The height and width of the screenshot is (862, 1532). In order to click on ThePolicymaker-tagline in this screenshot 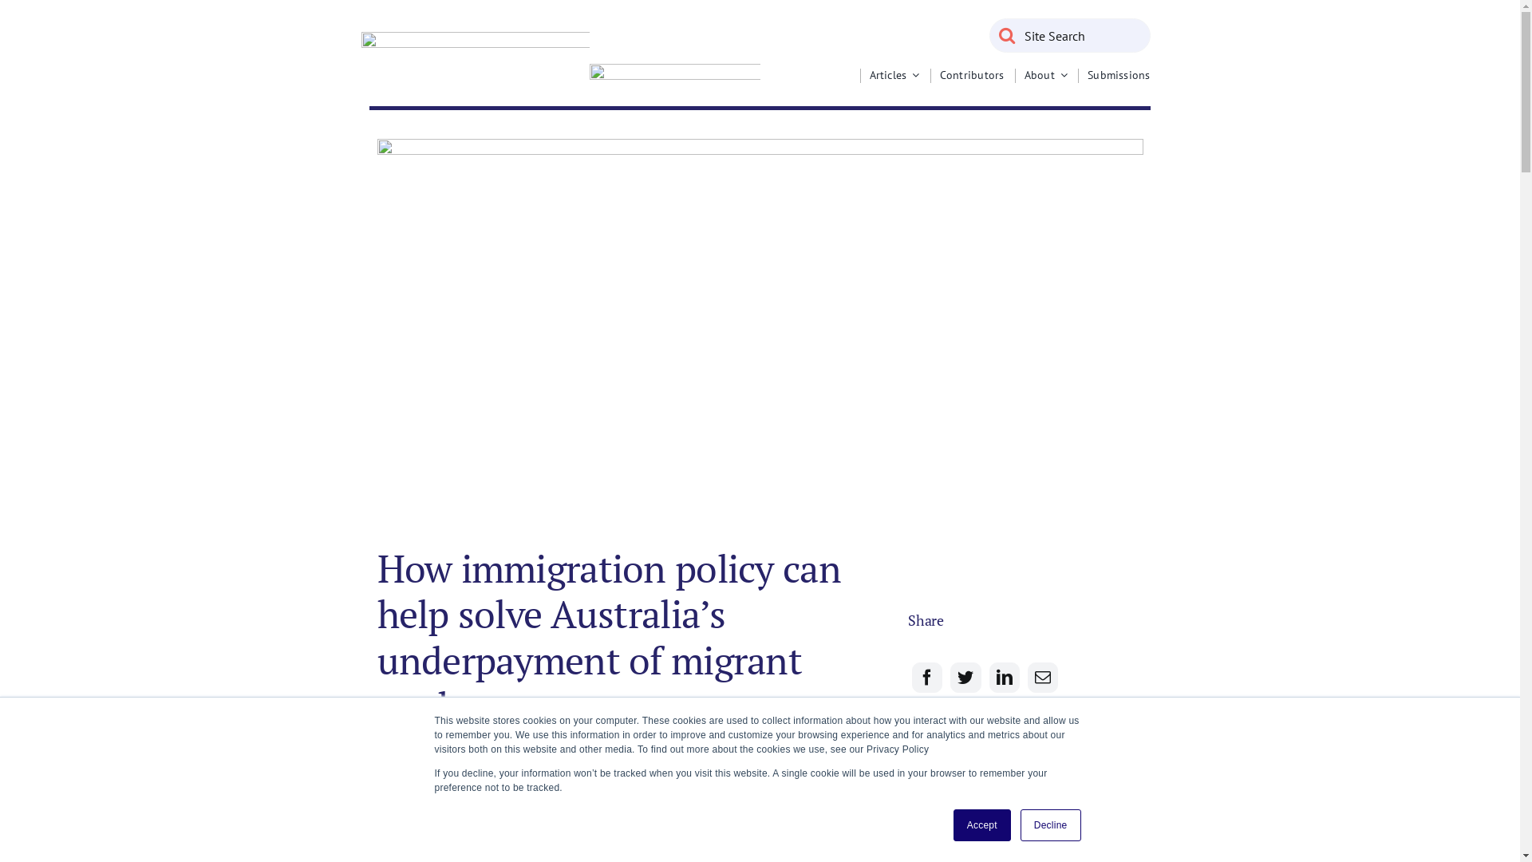, I will do `click(675, 77)`.